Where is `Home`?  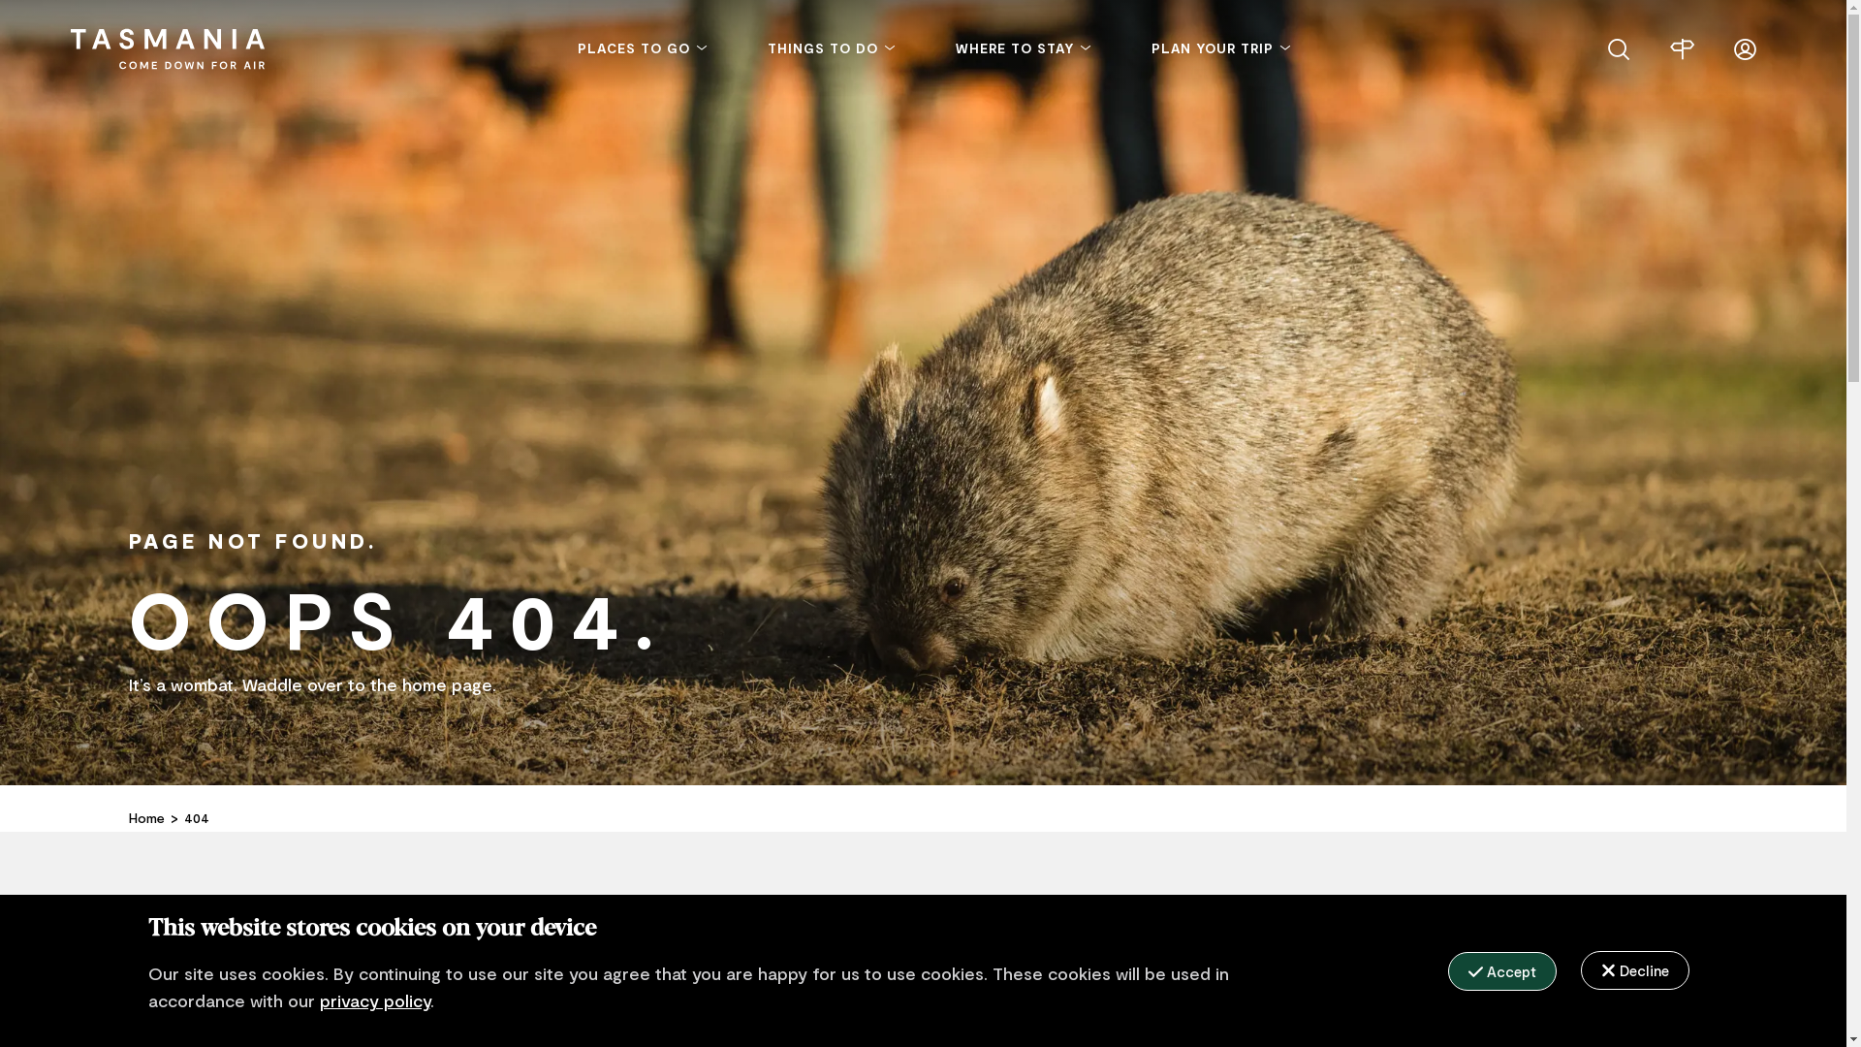 Home is located at coordinates (145, 818).